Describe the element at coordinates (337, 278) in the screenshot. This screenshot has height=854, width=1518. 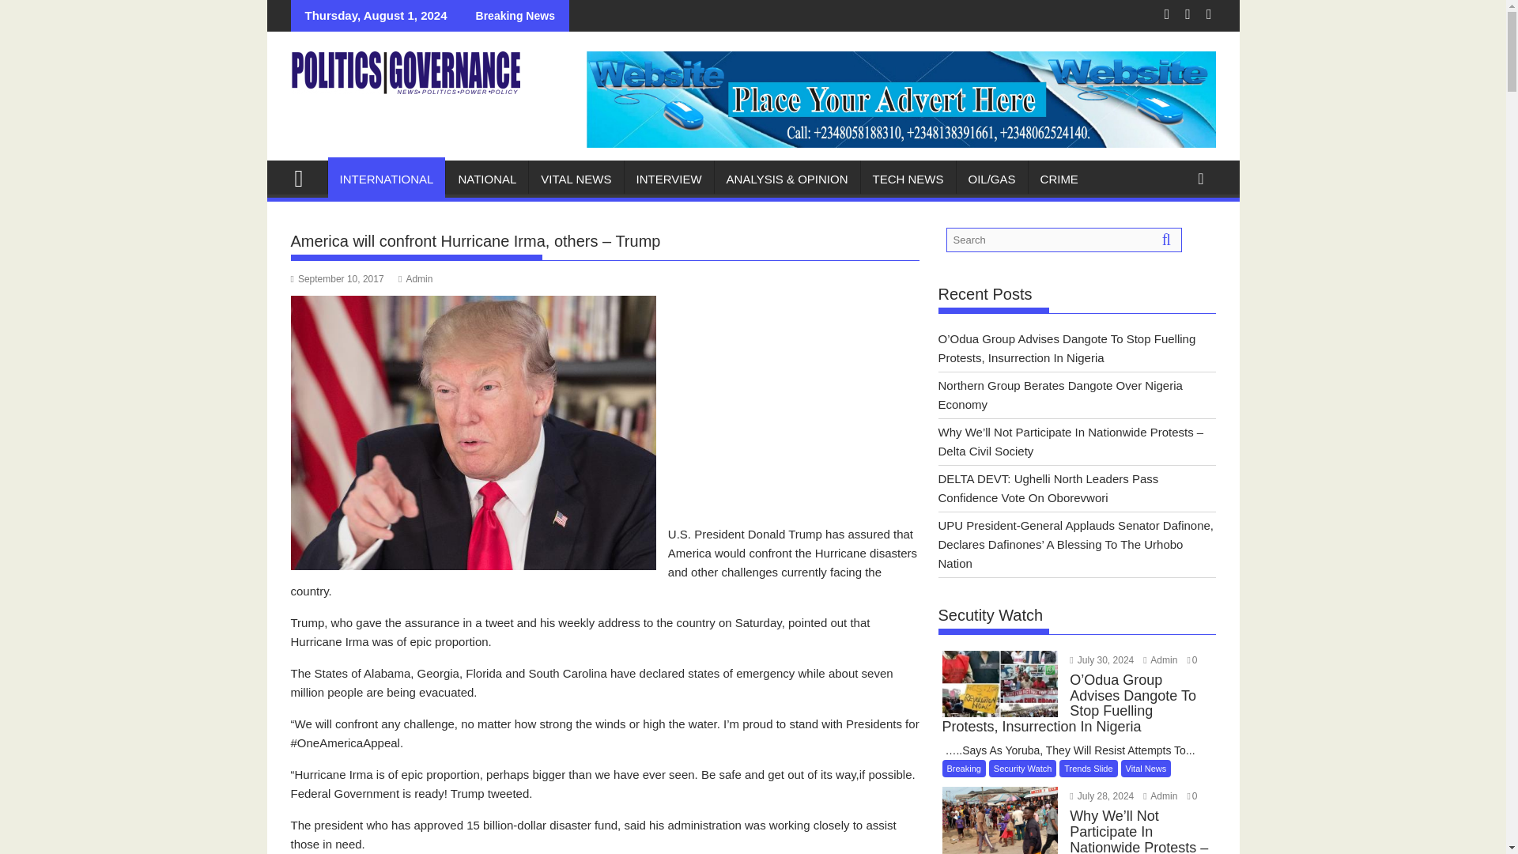
I see `September 10, 2017` at that location.